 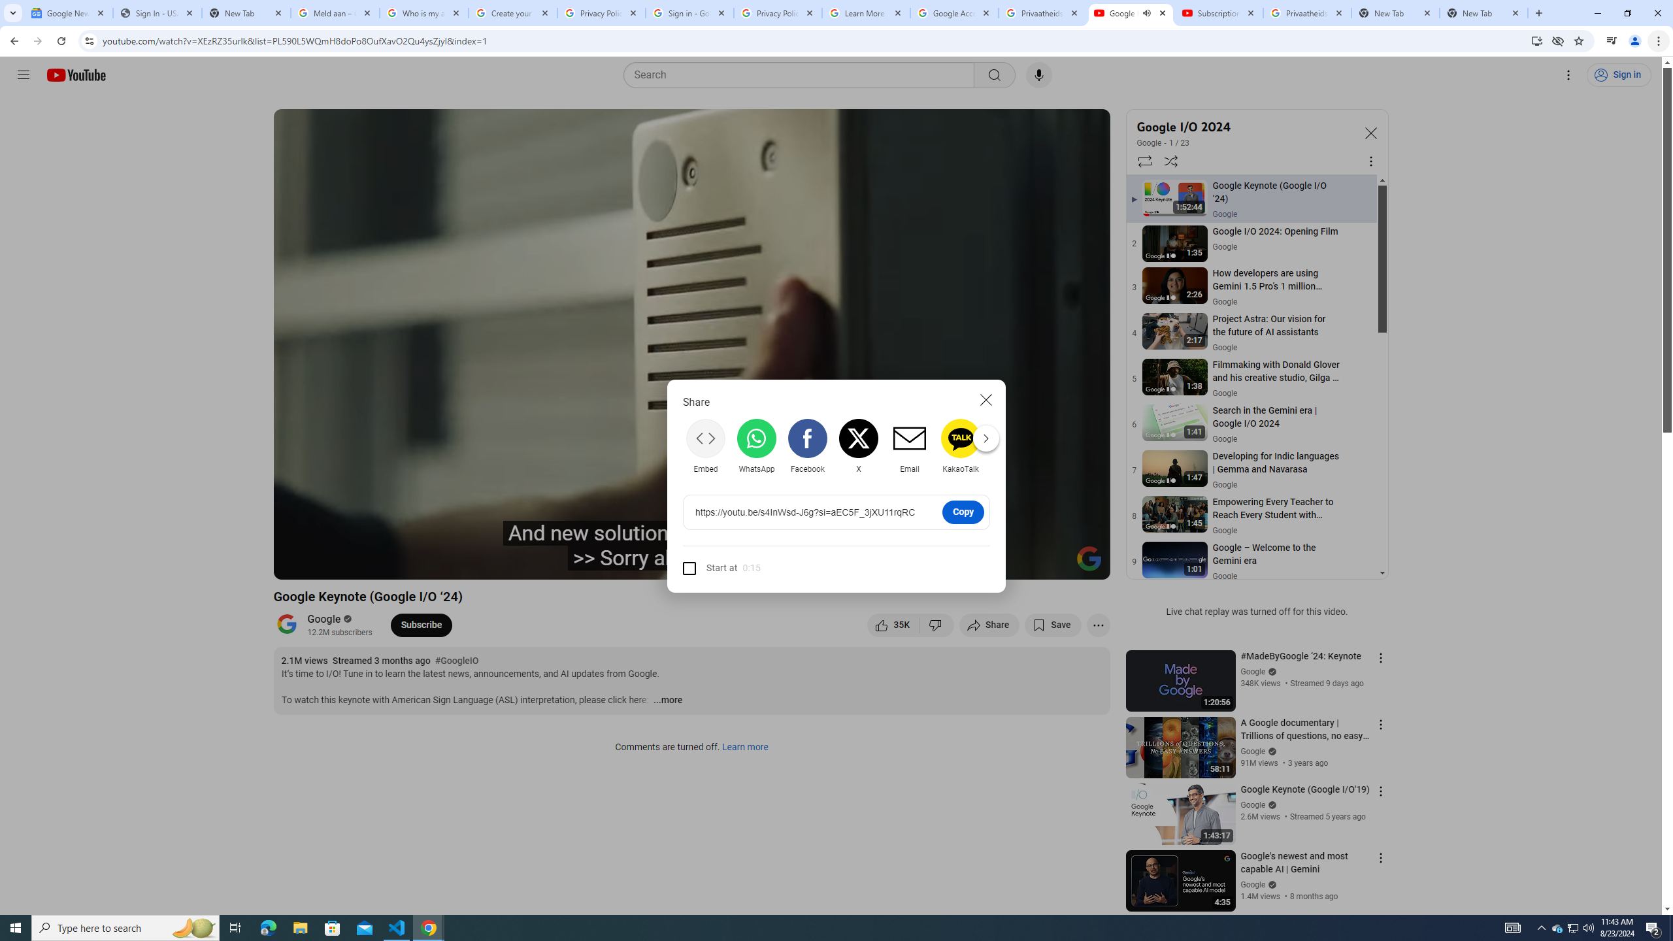 What do you see at coordinates (1370, 133) in the screenshot?
I see `Collapse` at bounding box center [1370, 133].